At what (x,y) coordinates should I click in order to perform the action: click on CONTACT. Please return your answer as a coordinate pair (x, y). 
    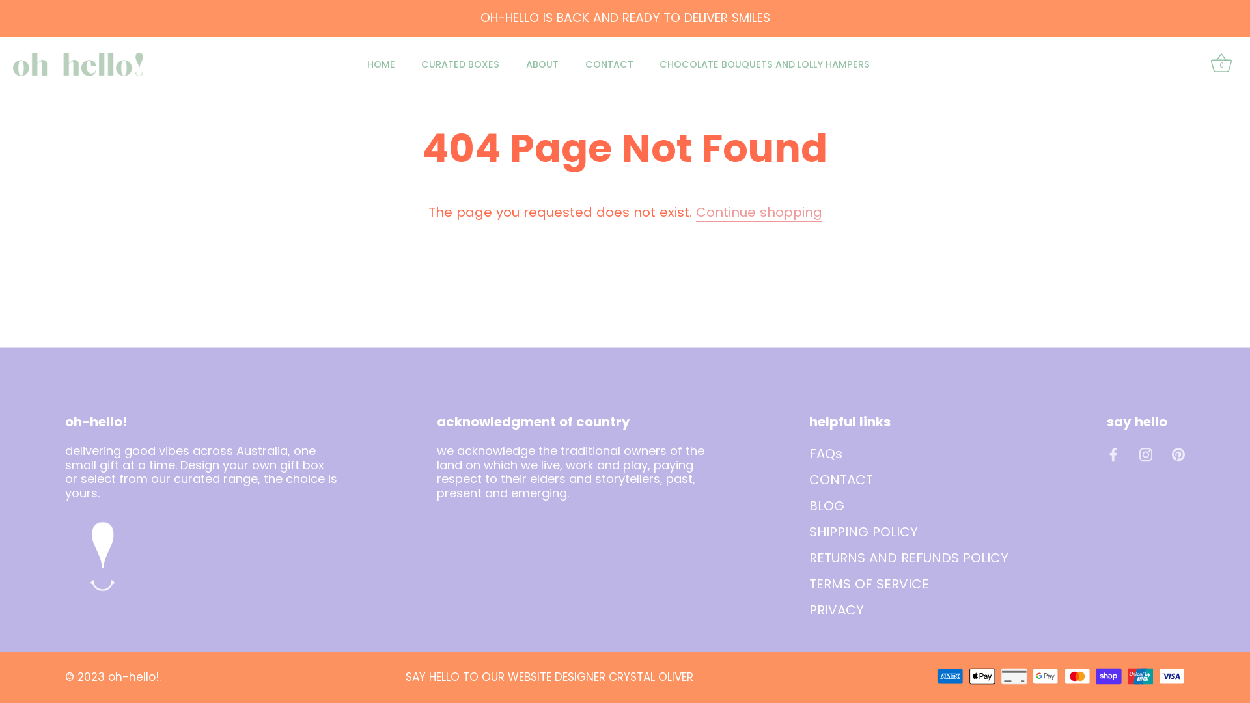
    Looking at the image, I should click on (841, 479).